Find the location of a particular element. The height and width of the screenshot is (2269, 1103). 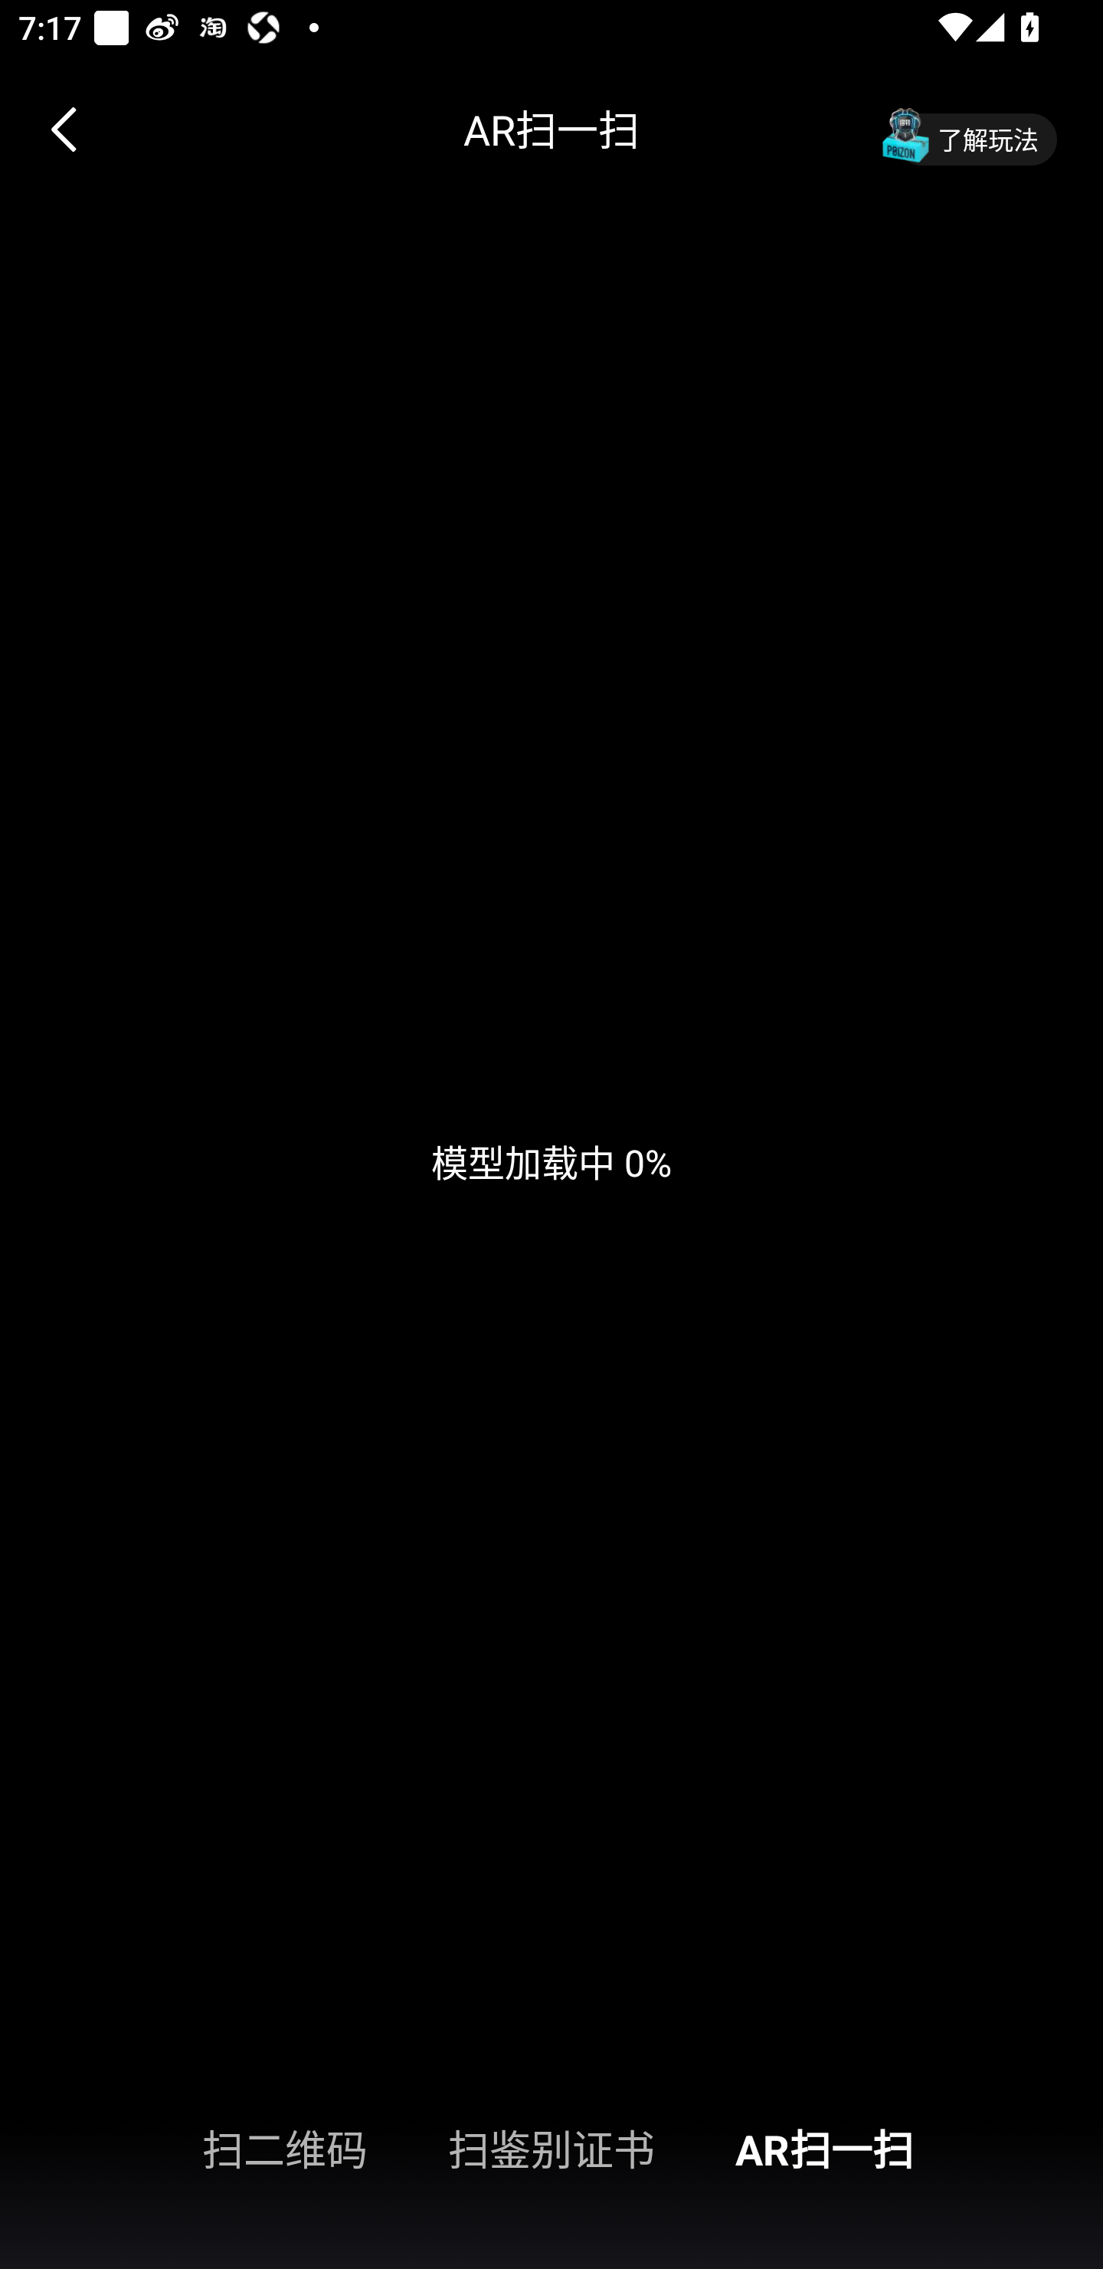

了解玩法 is located at coordinates (962, 130).